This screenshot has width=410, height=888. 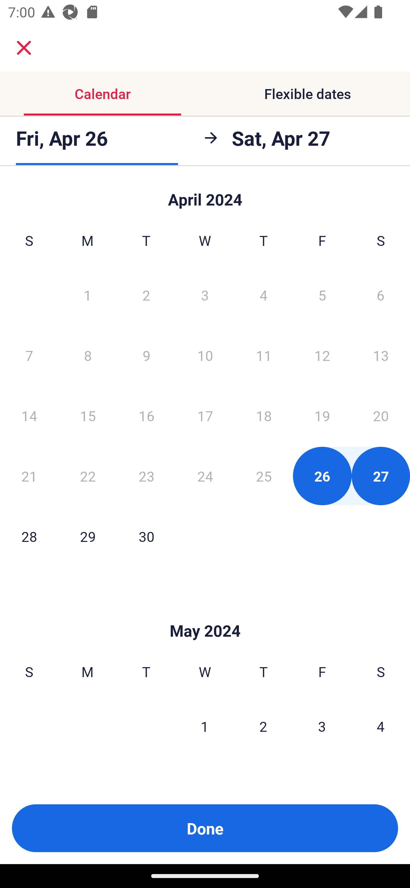 What do you see at coordinates (381, 416) in the screenshot?
I see `20 Saturday, April 20, 2024` at bounding box center [381, 416].